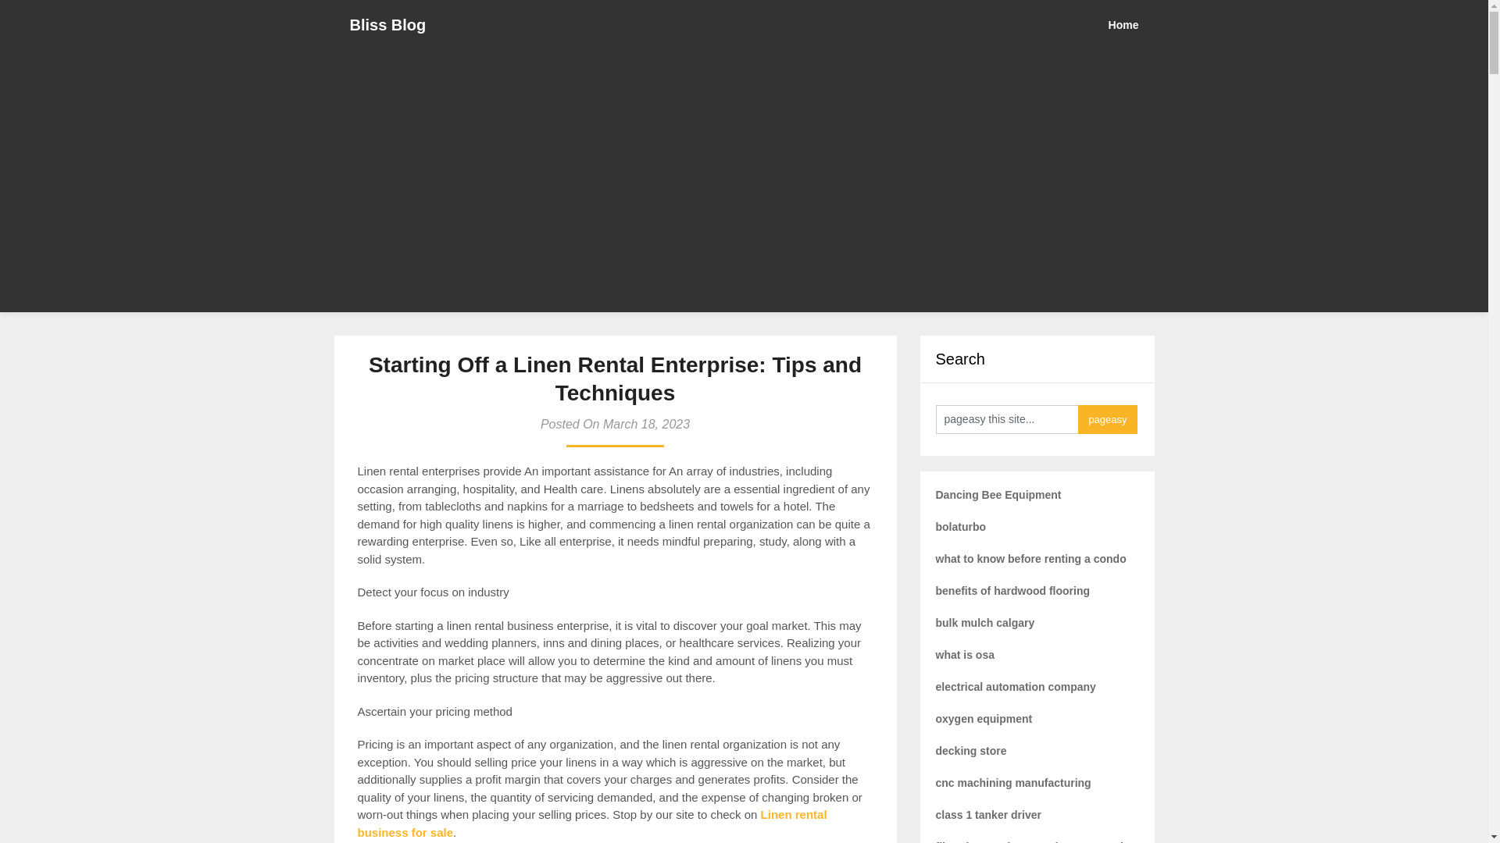 This screenshot has height=843, width=1500. What do you see at coordinates (1131, 25) in the screenshot?
I see `Home` at bounding box center [1131, 25].